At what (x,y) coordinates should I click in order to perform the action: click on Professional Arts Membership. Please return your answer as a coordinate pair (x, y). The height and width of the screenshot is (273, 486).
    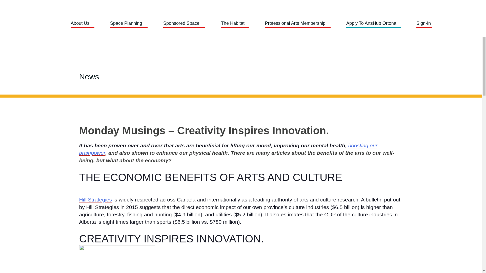
    Looking at the image, I should click on (298, 23).